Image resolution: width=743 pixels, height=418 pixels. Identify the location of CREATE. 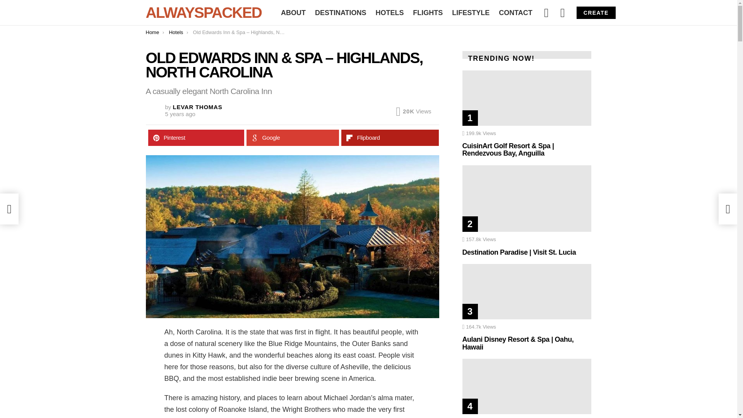
(596, 12).